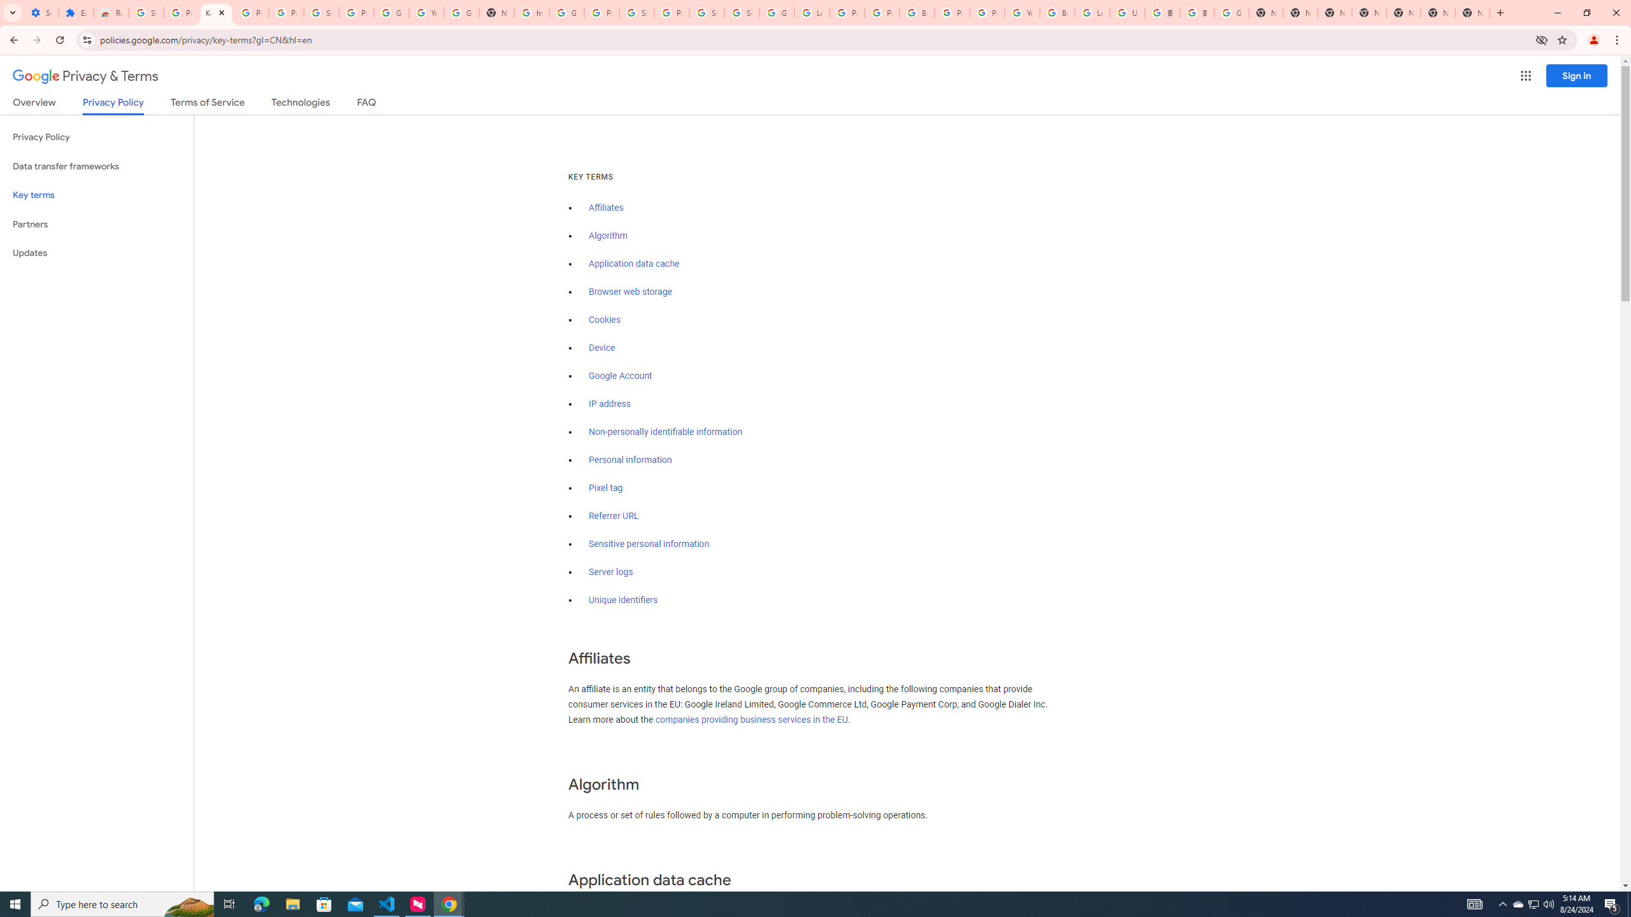  I want to click on Sign in - Google Accounts, so click(321, 13).